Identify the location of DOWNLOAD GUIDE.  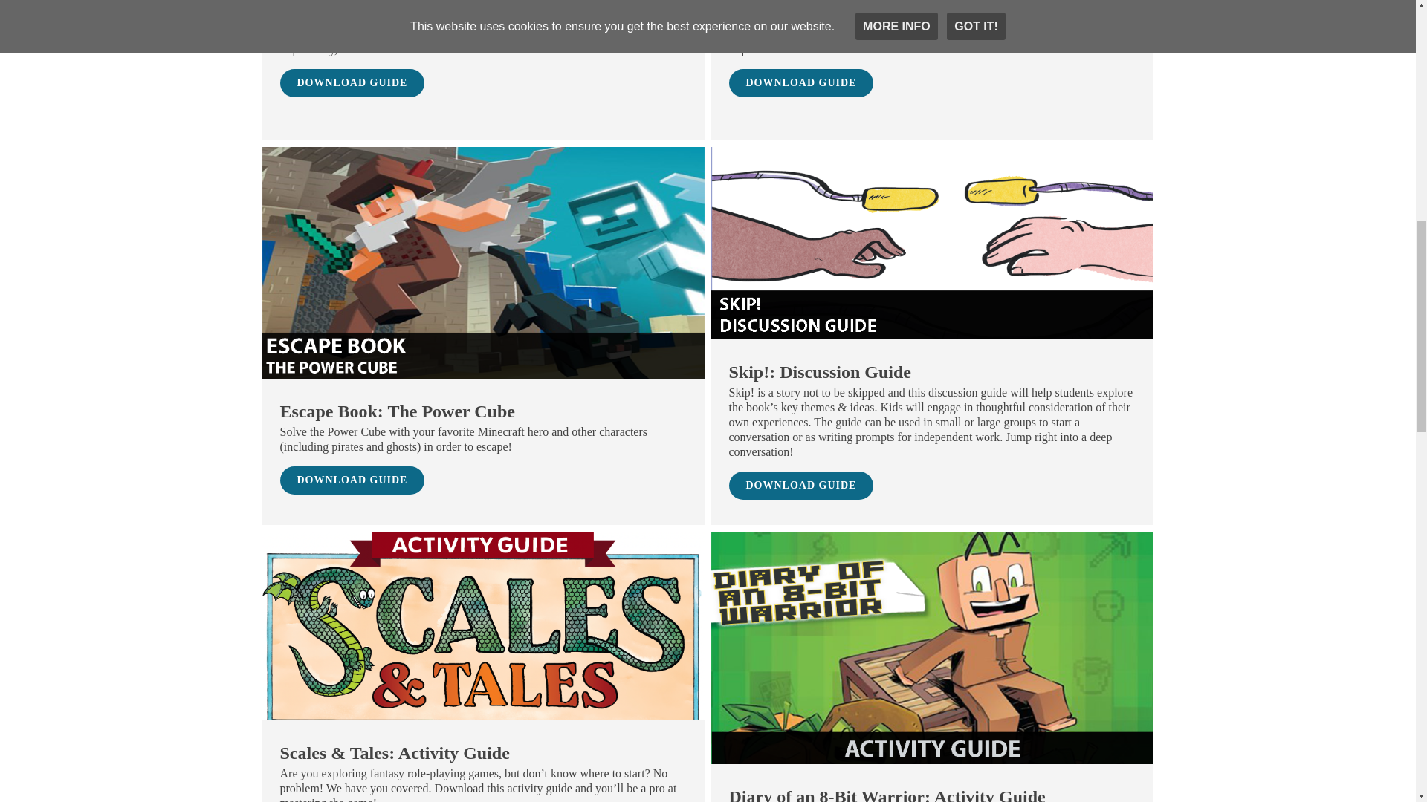
(352, 82).